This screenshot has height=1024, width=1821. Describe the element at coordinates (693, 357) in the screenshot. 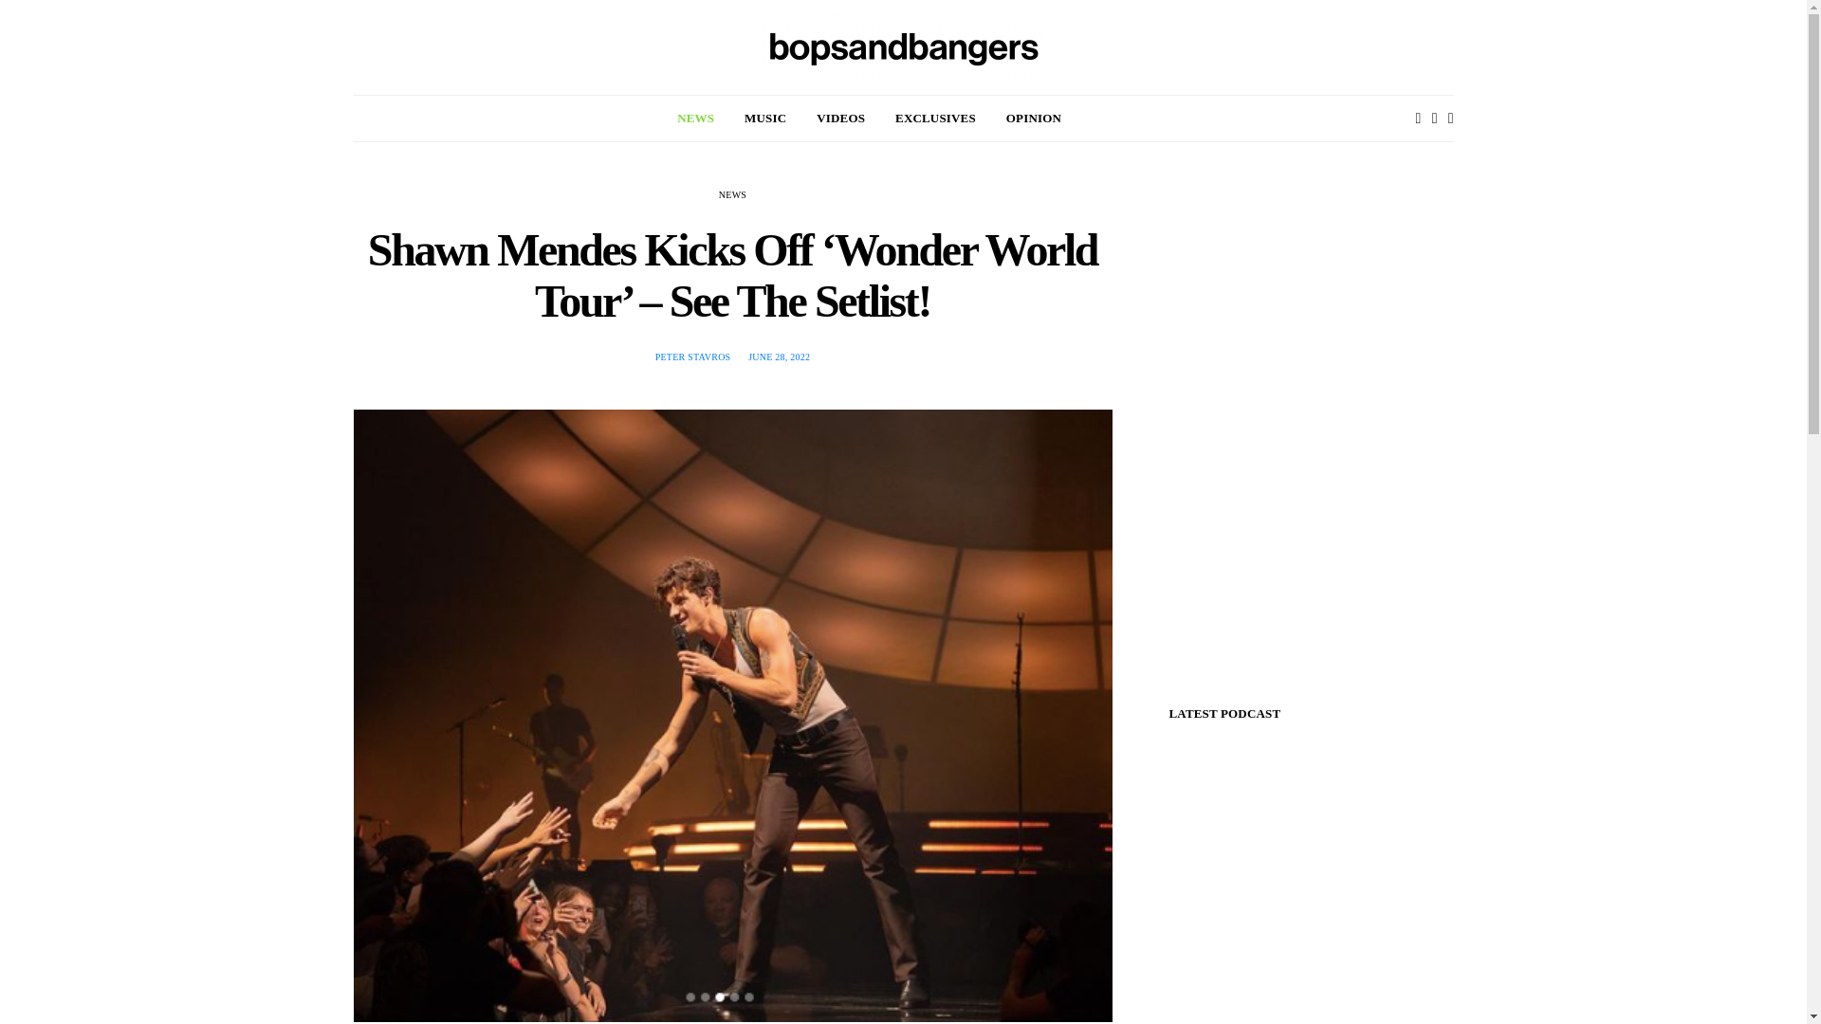

I see `PETER STAVROS` at that location.